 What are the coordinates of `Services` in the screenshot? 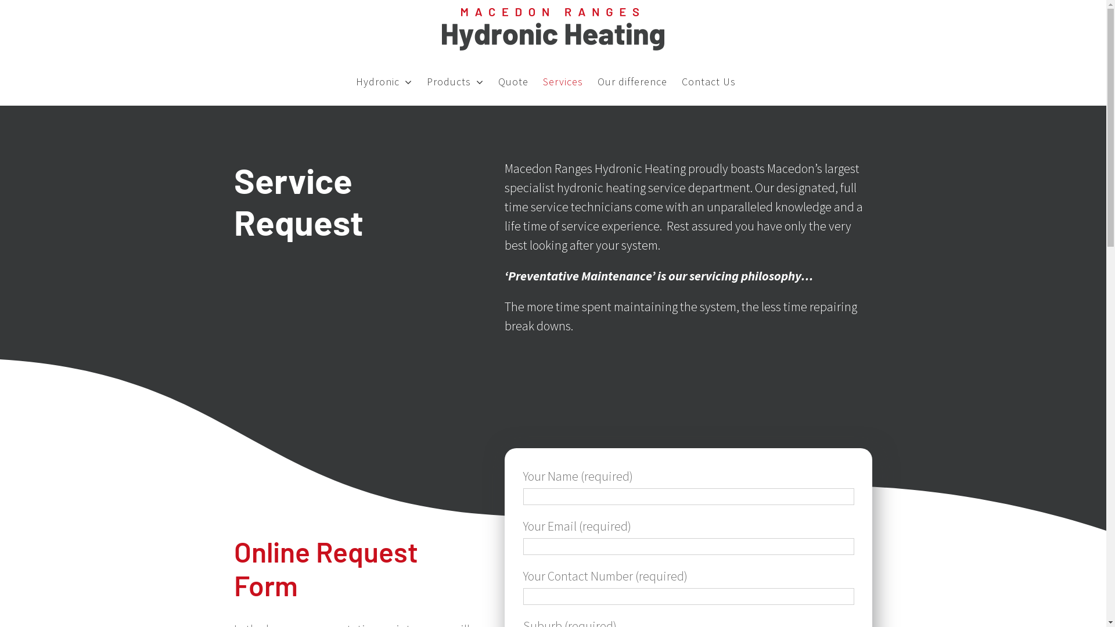 It's located at (563, 82).